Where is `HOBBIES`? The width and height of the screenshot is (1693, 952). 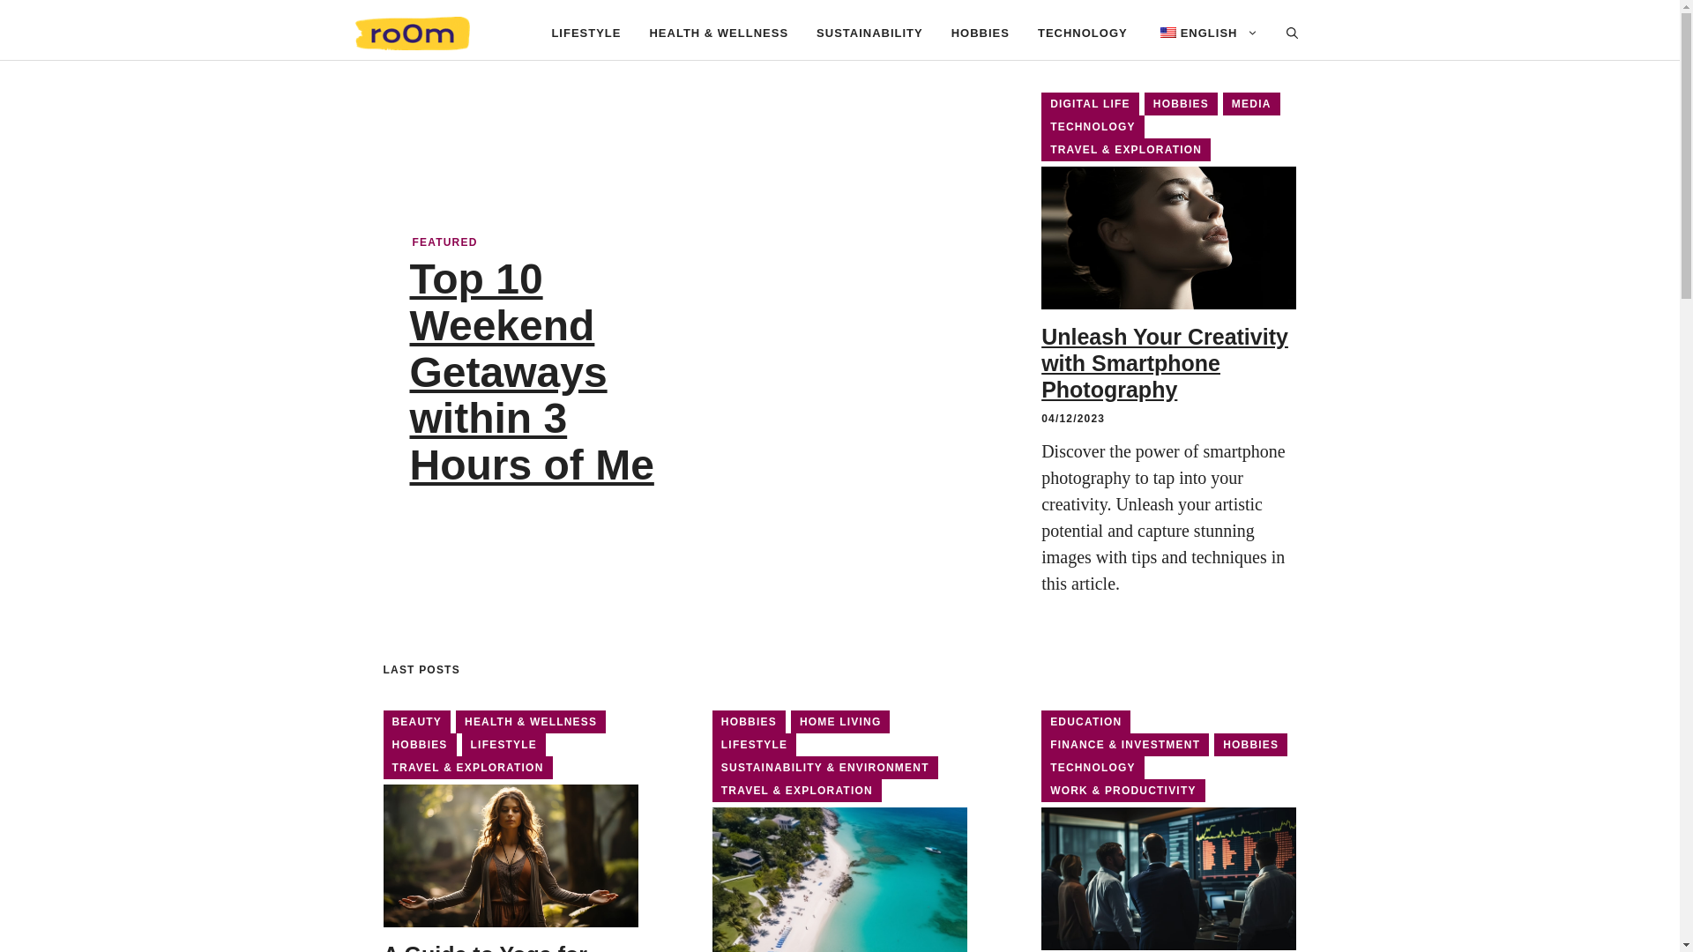
HOBBIES is located at coordinates (749, 721).